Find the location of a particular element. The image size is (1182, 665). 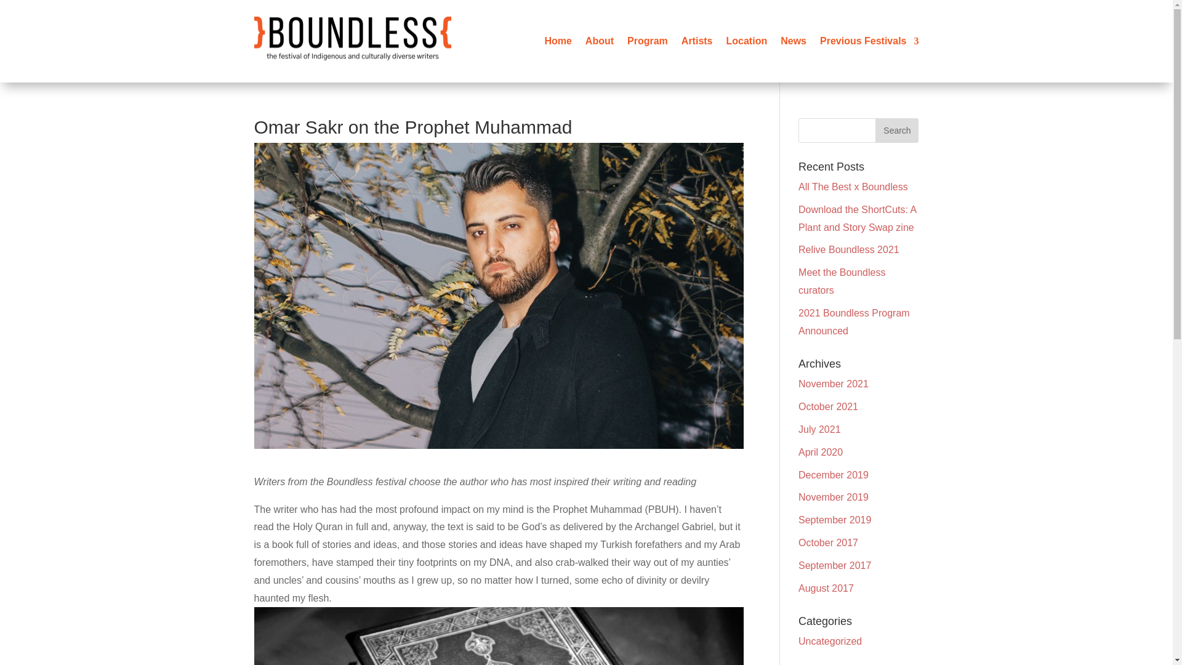

September 2019 is located at coordinates (835, 520).